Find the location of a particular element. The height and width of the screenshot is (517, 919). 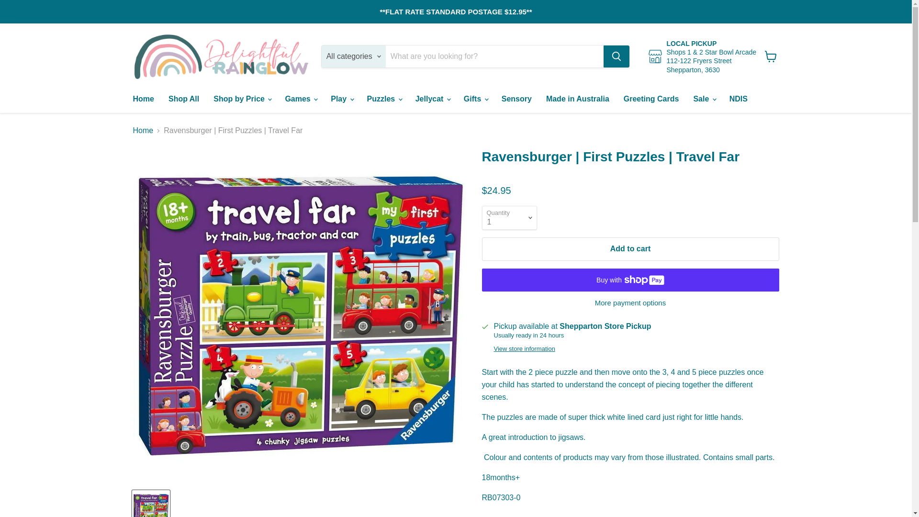

View cart is located at coordinates (771, 56).